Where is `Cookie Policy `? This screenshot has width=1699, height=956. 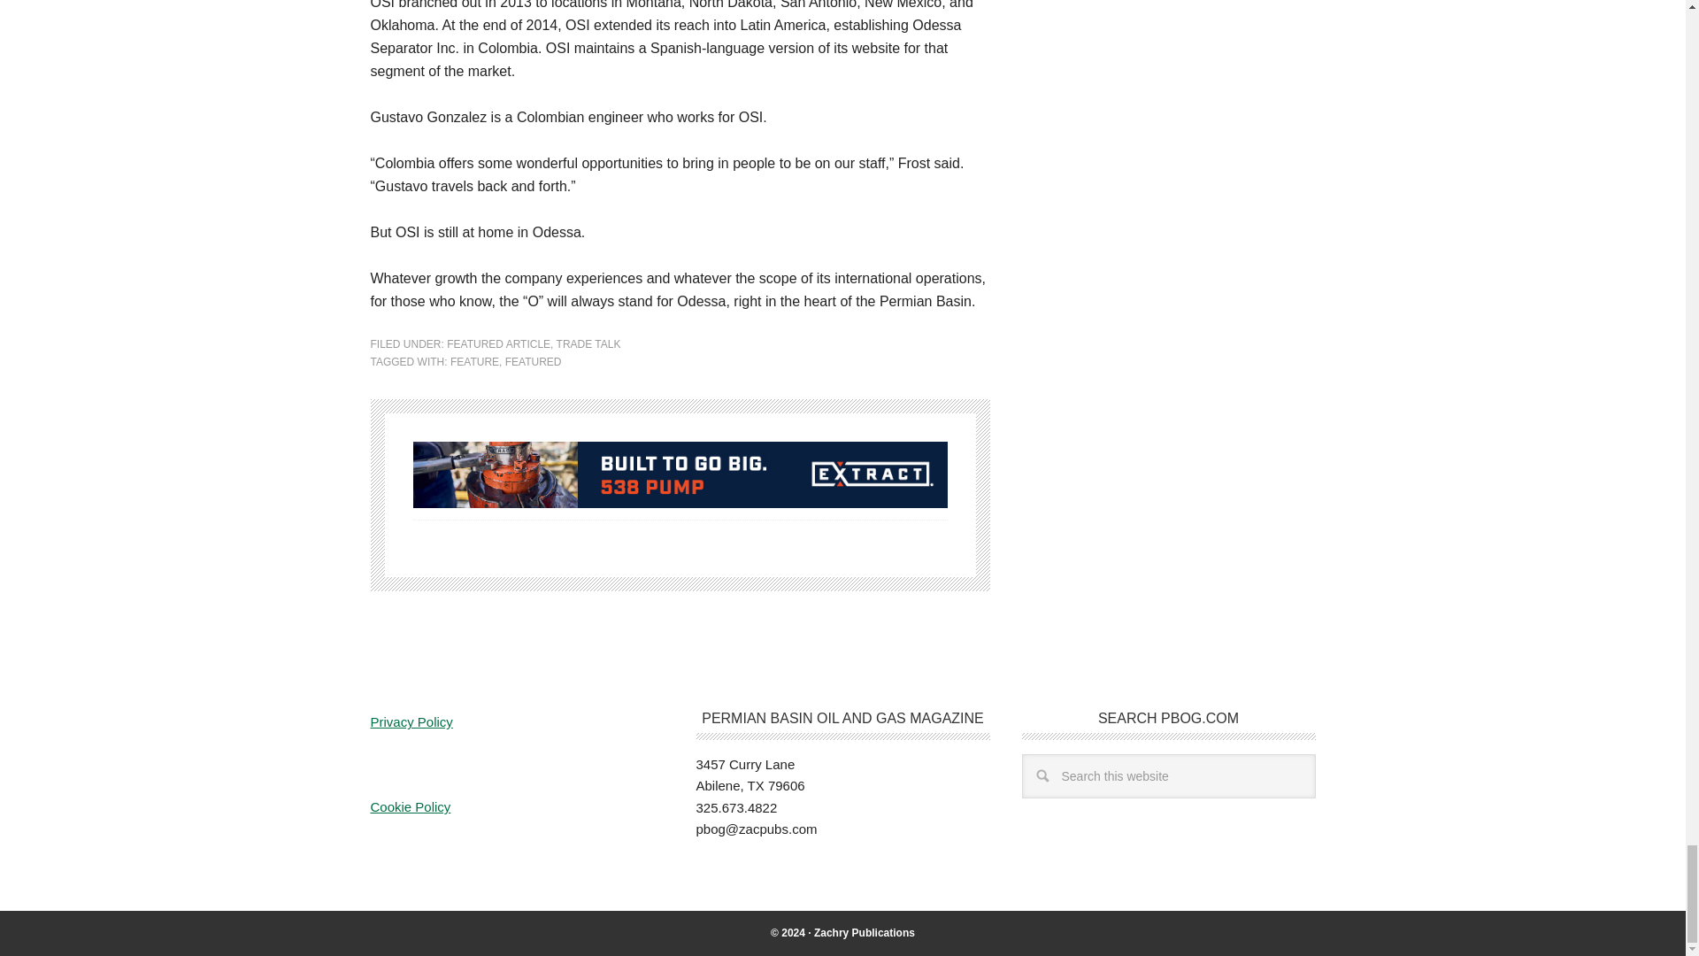 Cookie Policy  is located at coordinates (410, 806).